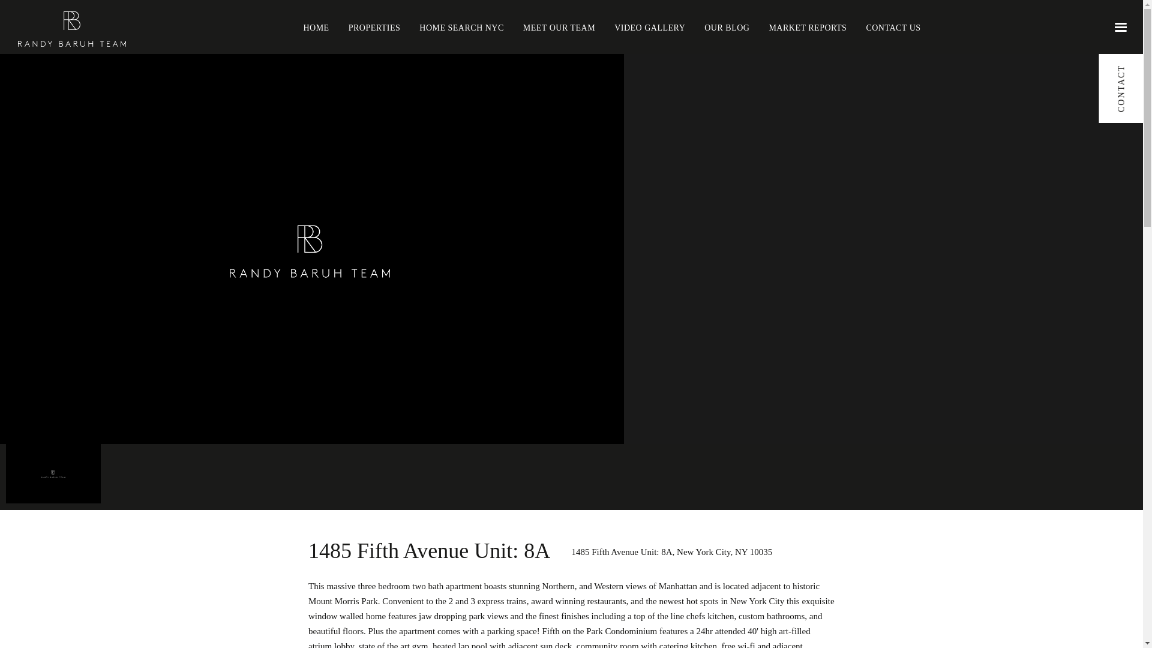 Image resolution: width=1152 pixels, height=648 pixels. Describe the element at coordinates (559, 26) in the screenshot. I see `MEET OUR TEAM` at that location.